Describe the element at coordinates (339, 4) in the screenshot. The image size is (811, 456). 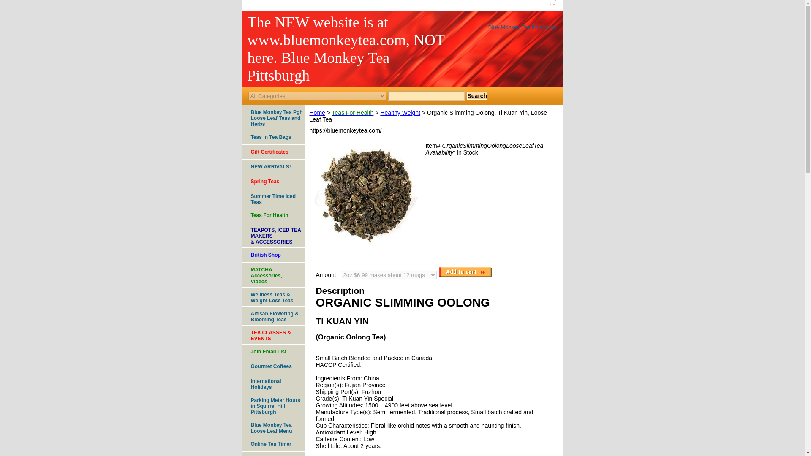
I see `home` at that location.